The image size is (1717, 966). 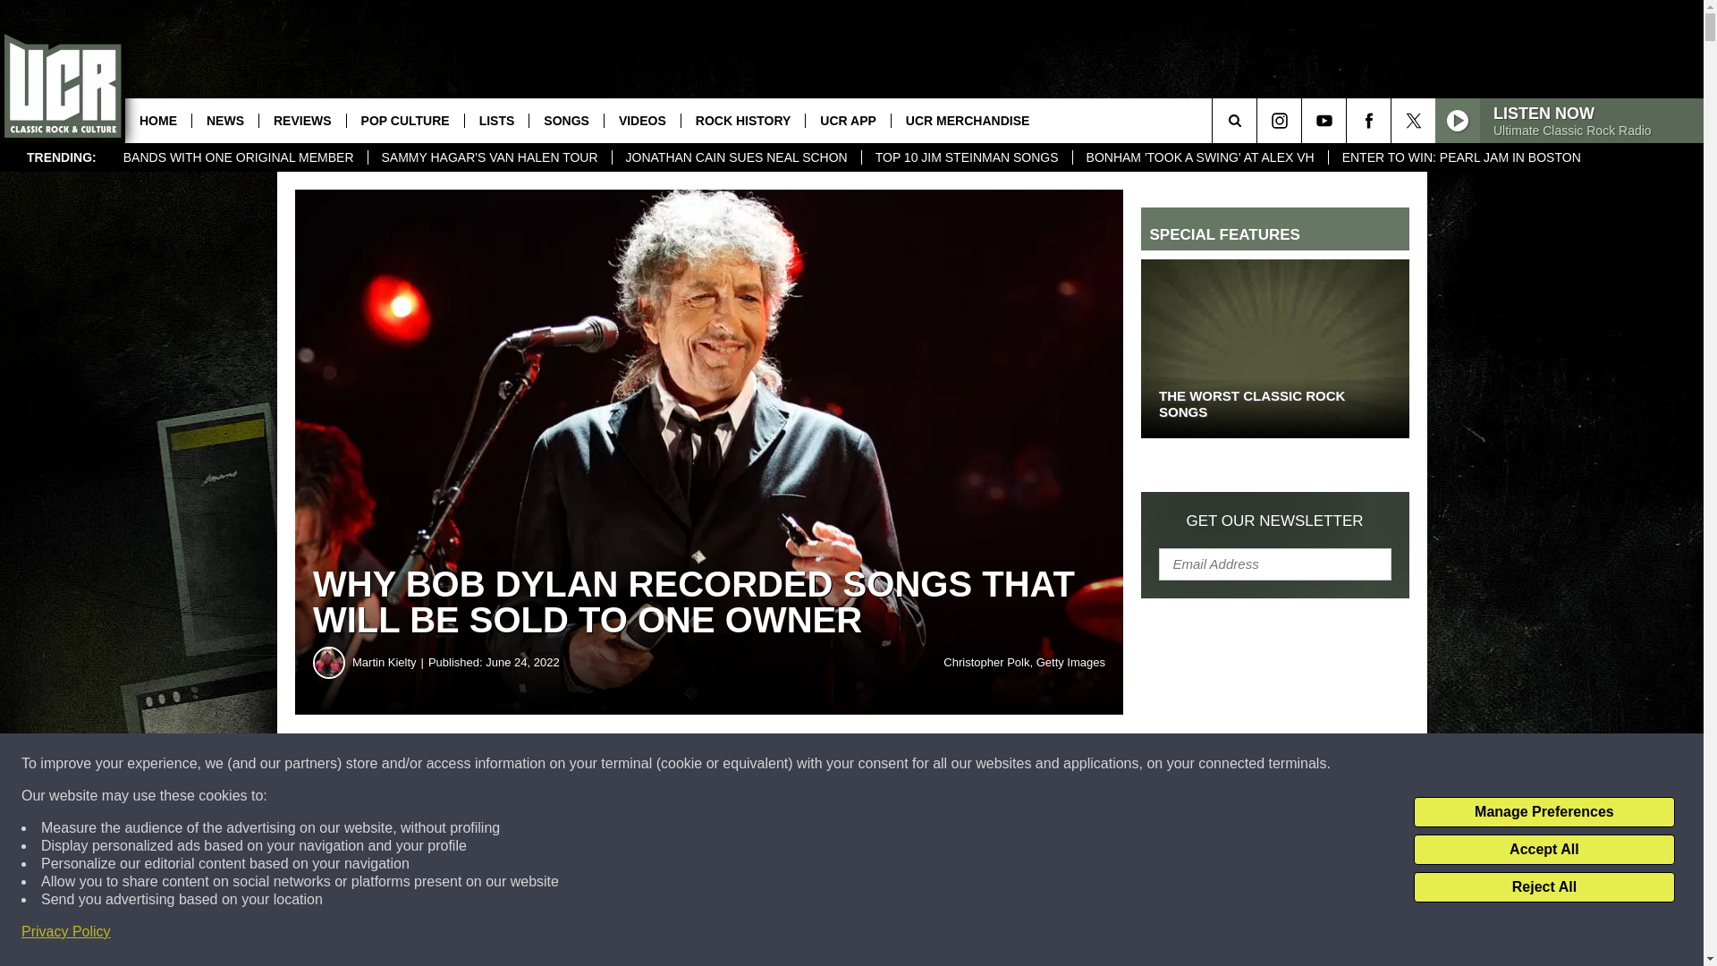 I want to click on HOME, so click(x=157, y=120).